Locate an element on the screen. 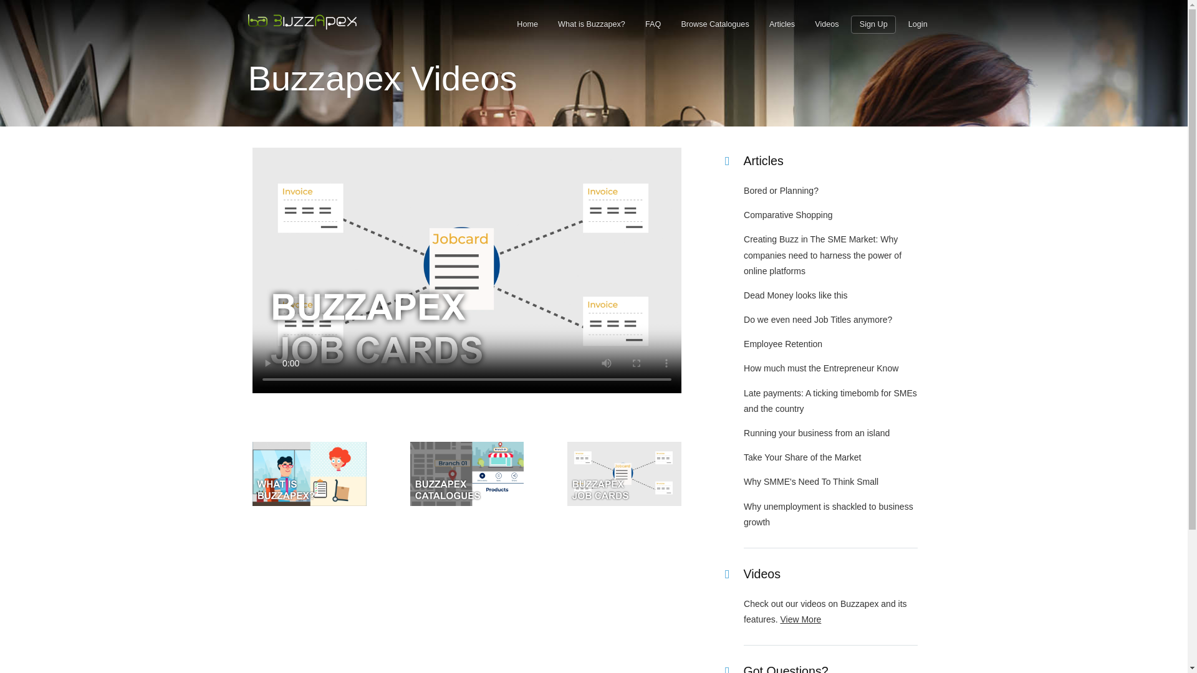 The width and height of the screenshot is (1197, 673). FAQ is located at coordinates (652, 24).